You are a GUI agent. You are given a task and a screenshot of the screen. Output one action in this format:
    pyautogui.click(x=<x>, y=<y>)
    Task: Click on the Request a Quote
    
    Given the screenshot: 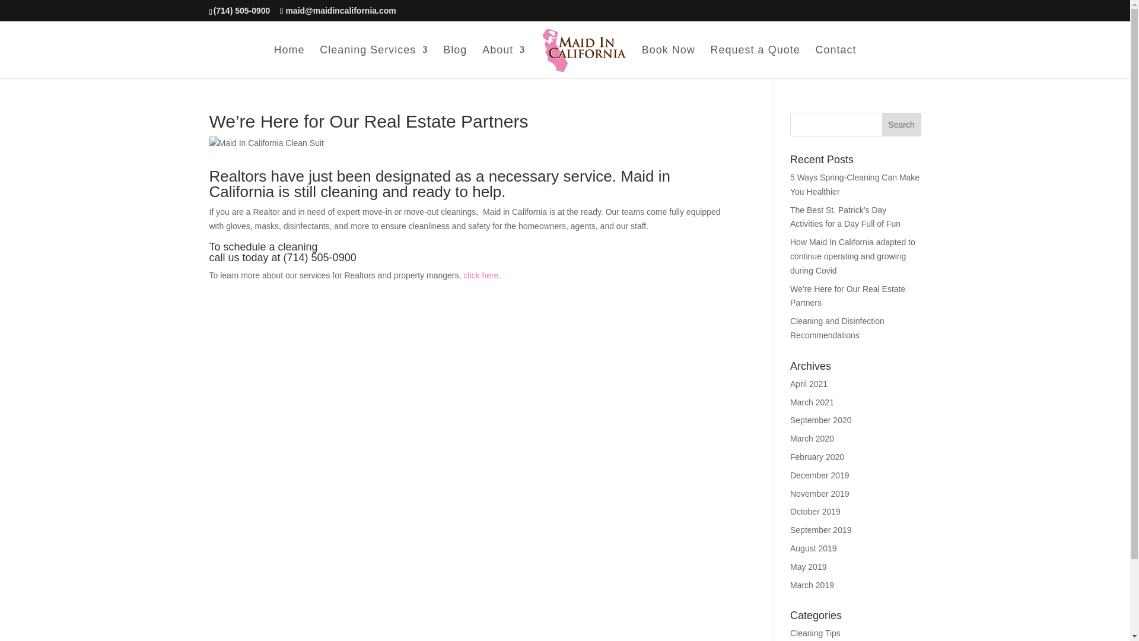 What is the action you would take?
    pyautogui.click(x=756, y=62)
    